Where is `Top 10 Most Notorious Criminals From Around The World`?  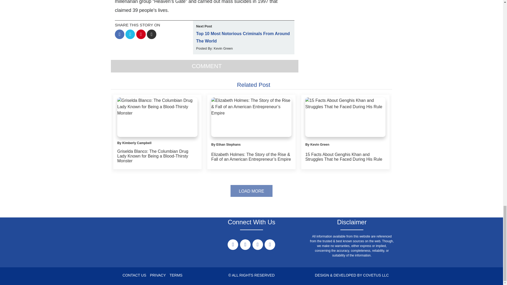 Top 10 Most Notorious Criminals From Around The World is located at coordinates (243, 37).